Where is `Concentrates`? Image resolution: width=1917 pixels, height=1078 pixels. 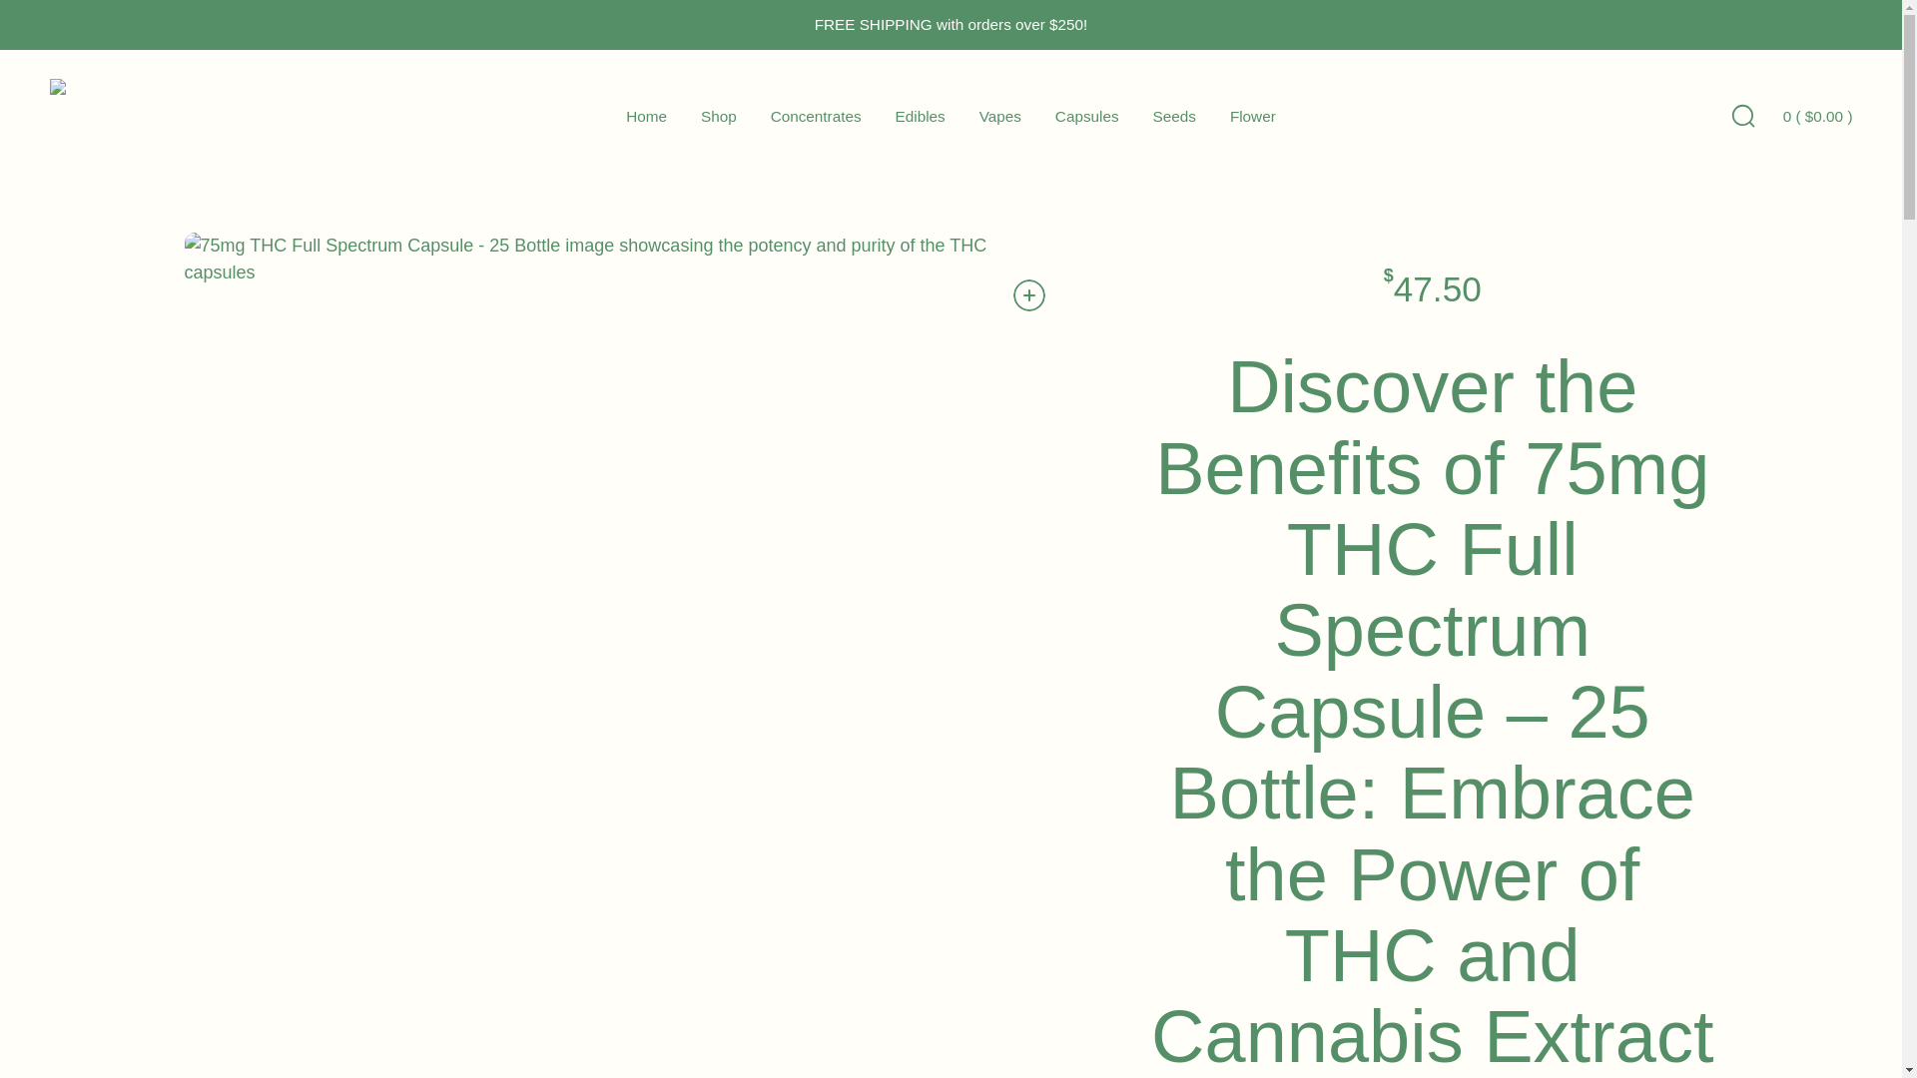
Concentrates is located at coordinates (815, 116).